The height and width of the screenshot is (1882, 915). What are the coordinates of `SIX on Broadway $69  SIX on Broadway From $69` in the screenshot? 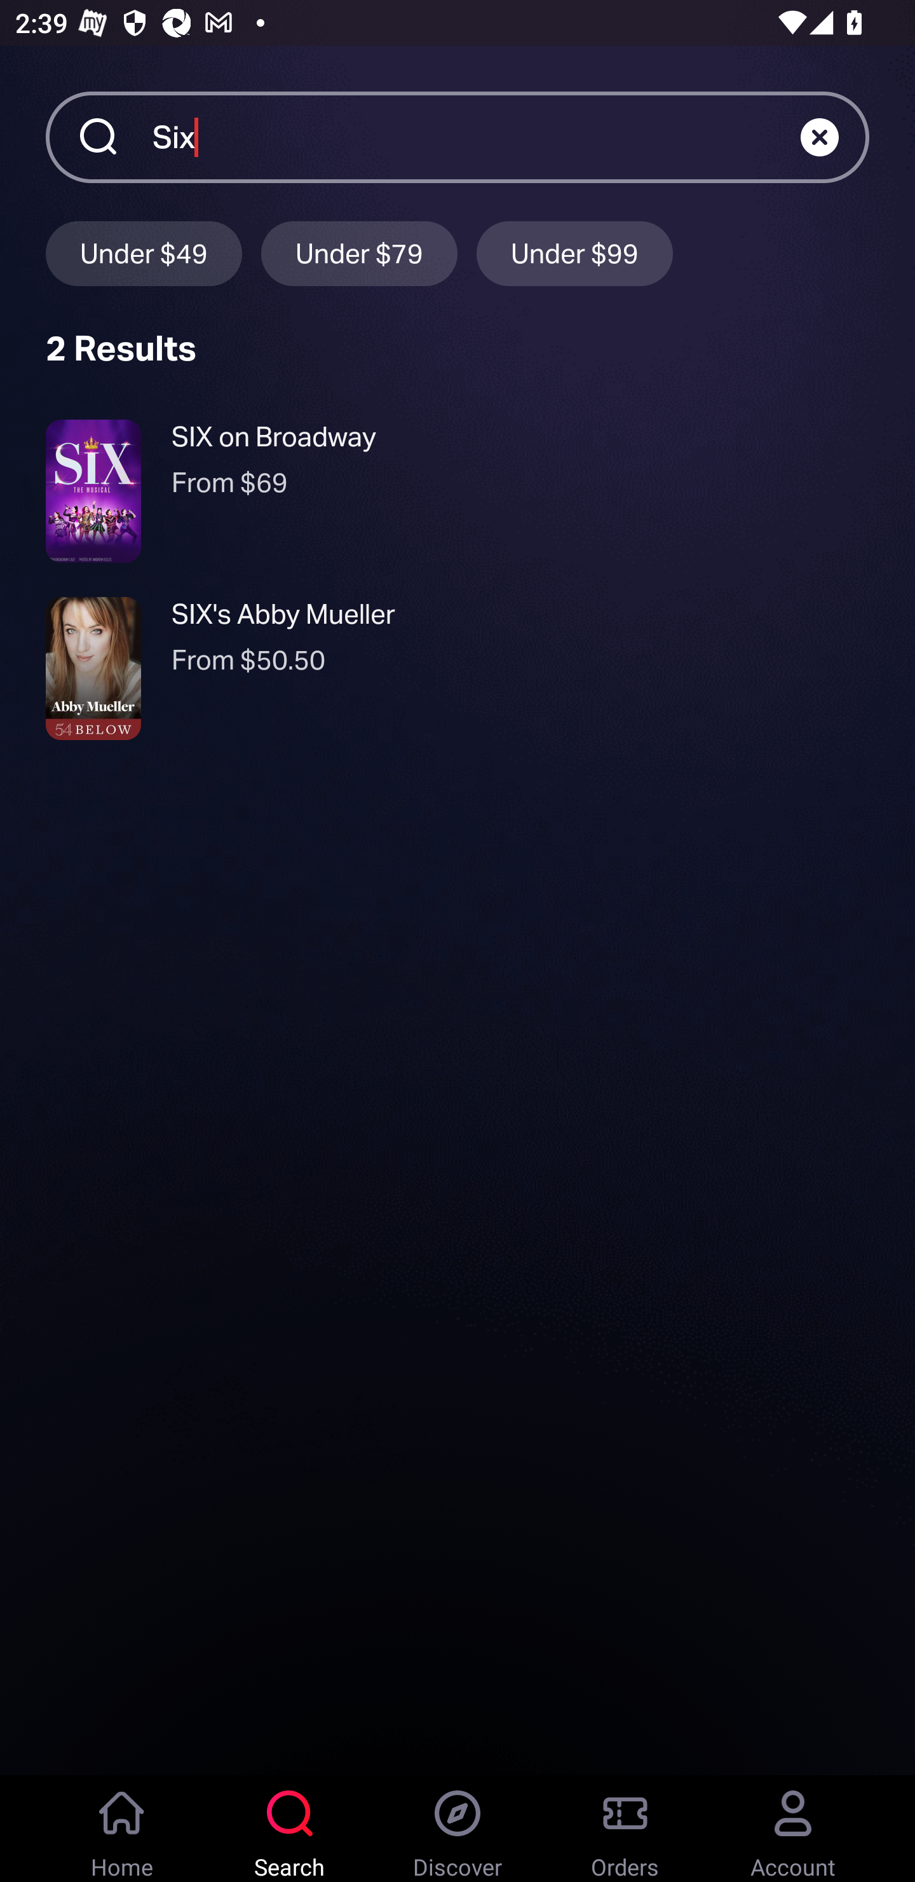 It's located at (457, 491).